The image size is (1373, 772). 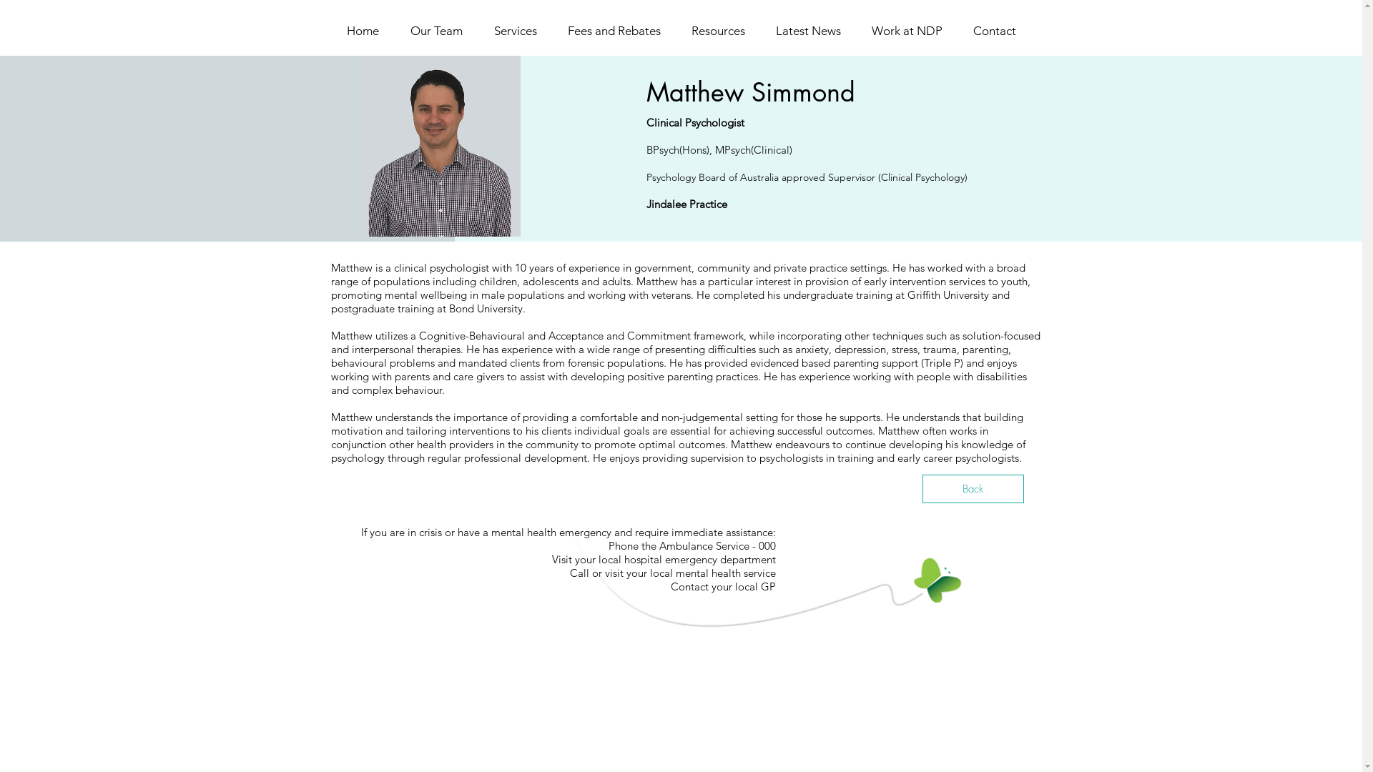 I want to click on Back, so click(x=973, y=489).